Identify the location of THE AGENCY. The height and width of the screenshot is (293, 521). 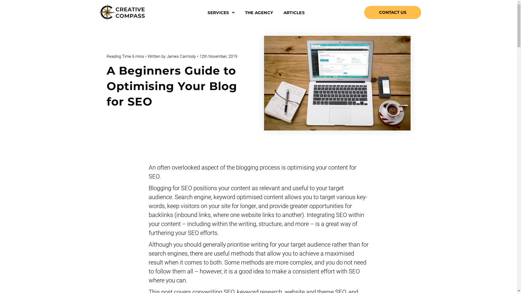
(259, 12).